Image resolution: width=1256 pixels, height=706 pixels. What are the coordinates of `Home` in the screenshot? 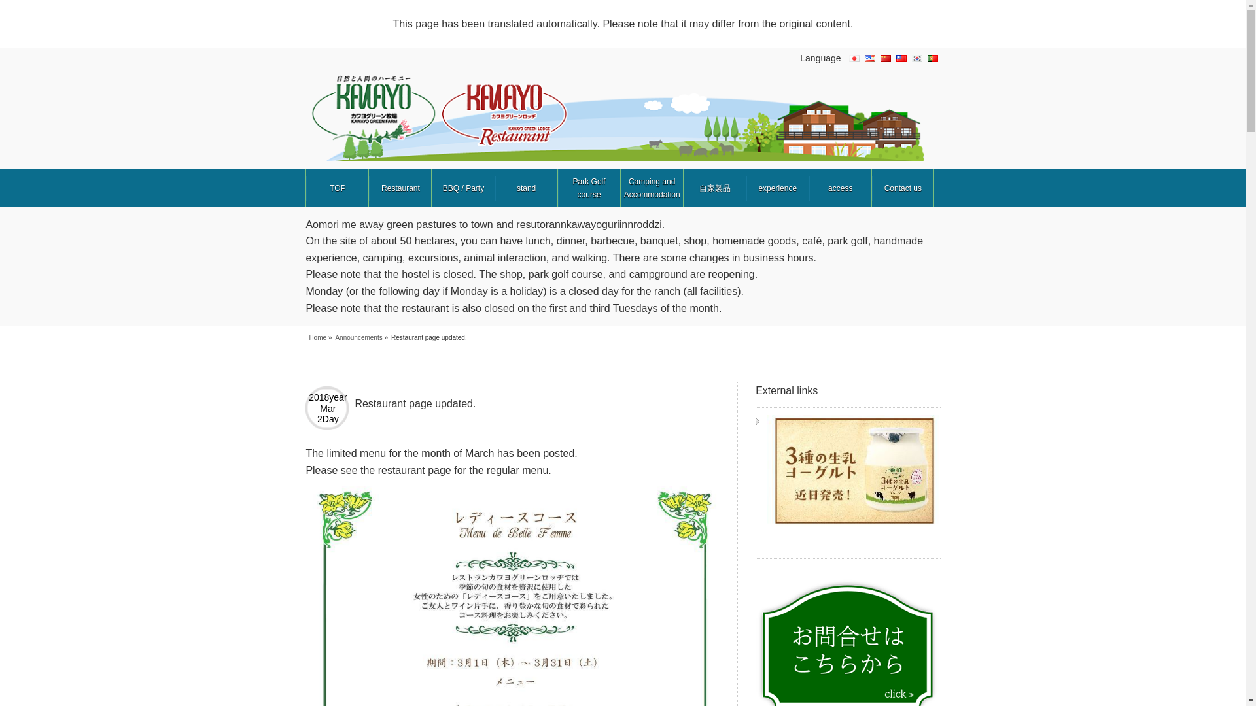 It's located at (318, 337).